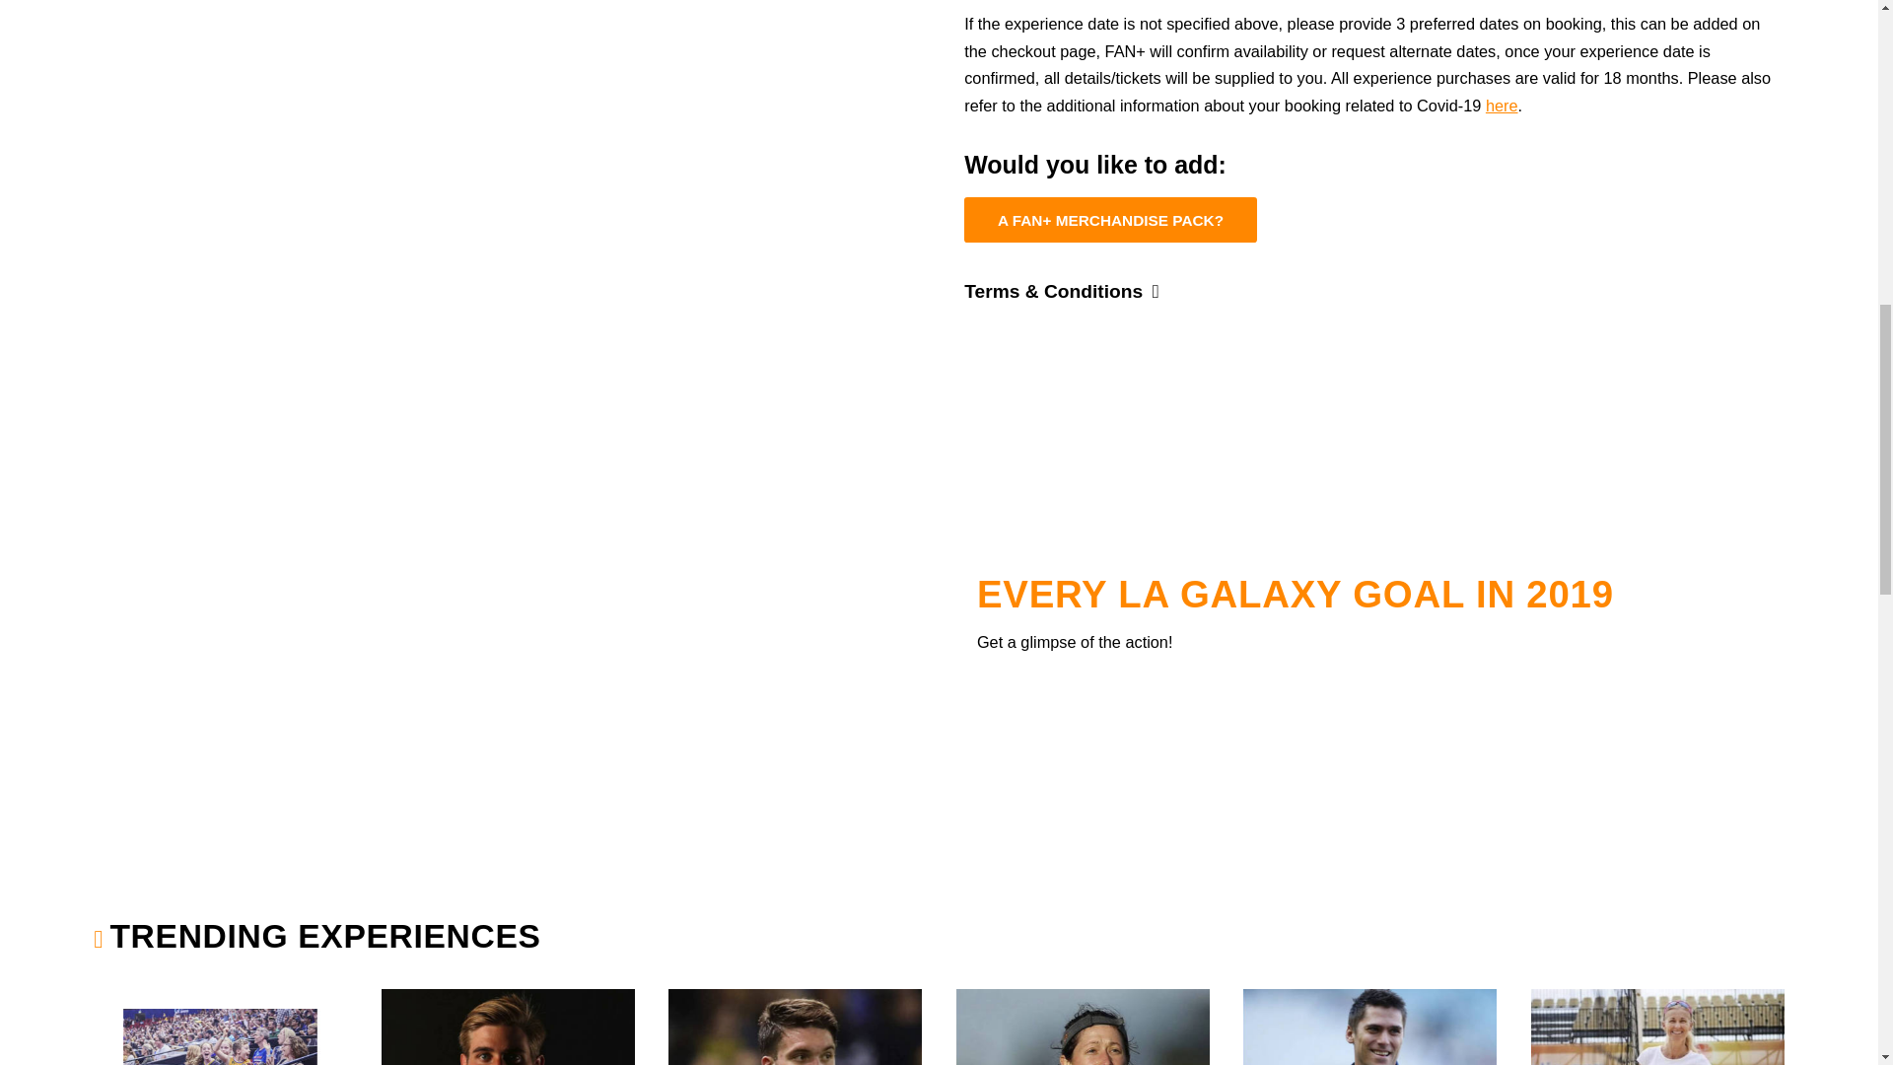  I want to click on here, so click(1502, 105).